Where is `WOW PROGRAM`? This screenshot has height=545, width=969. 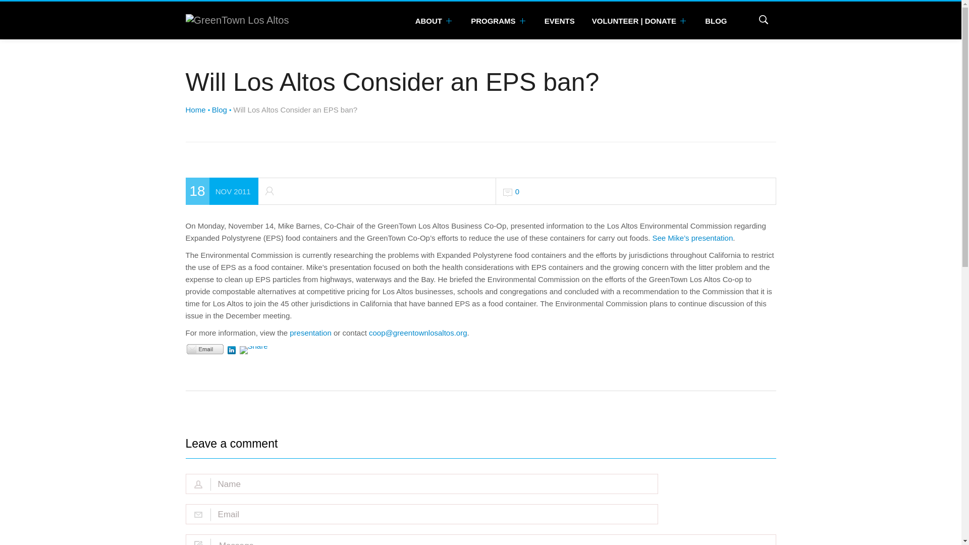 WOW PROGRAM is located at coordinates (644, 50).